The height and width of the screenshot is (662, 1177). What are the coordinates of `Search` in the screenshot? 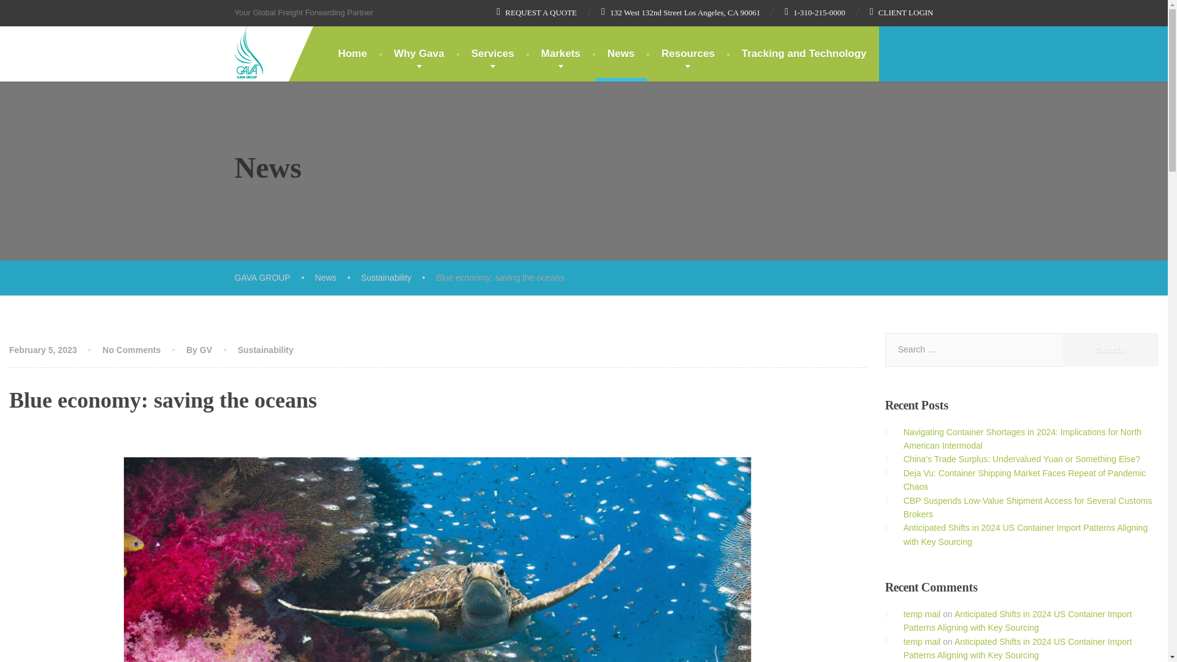 It's located at (1110, 349).